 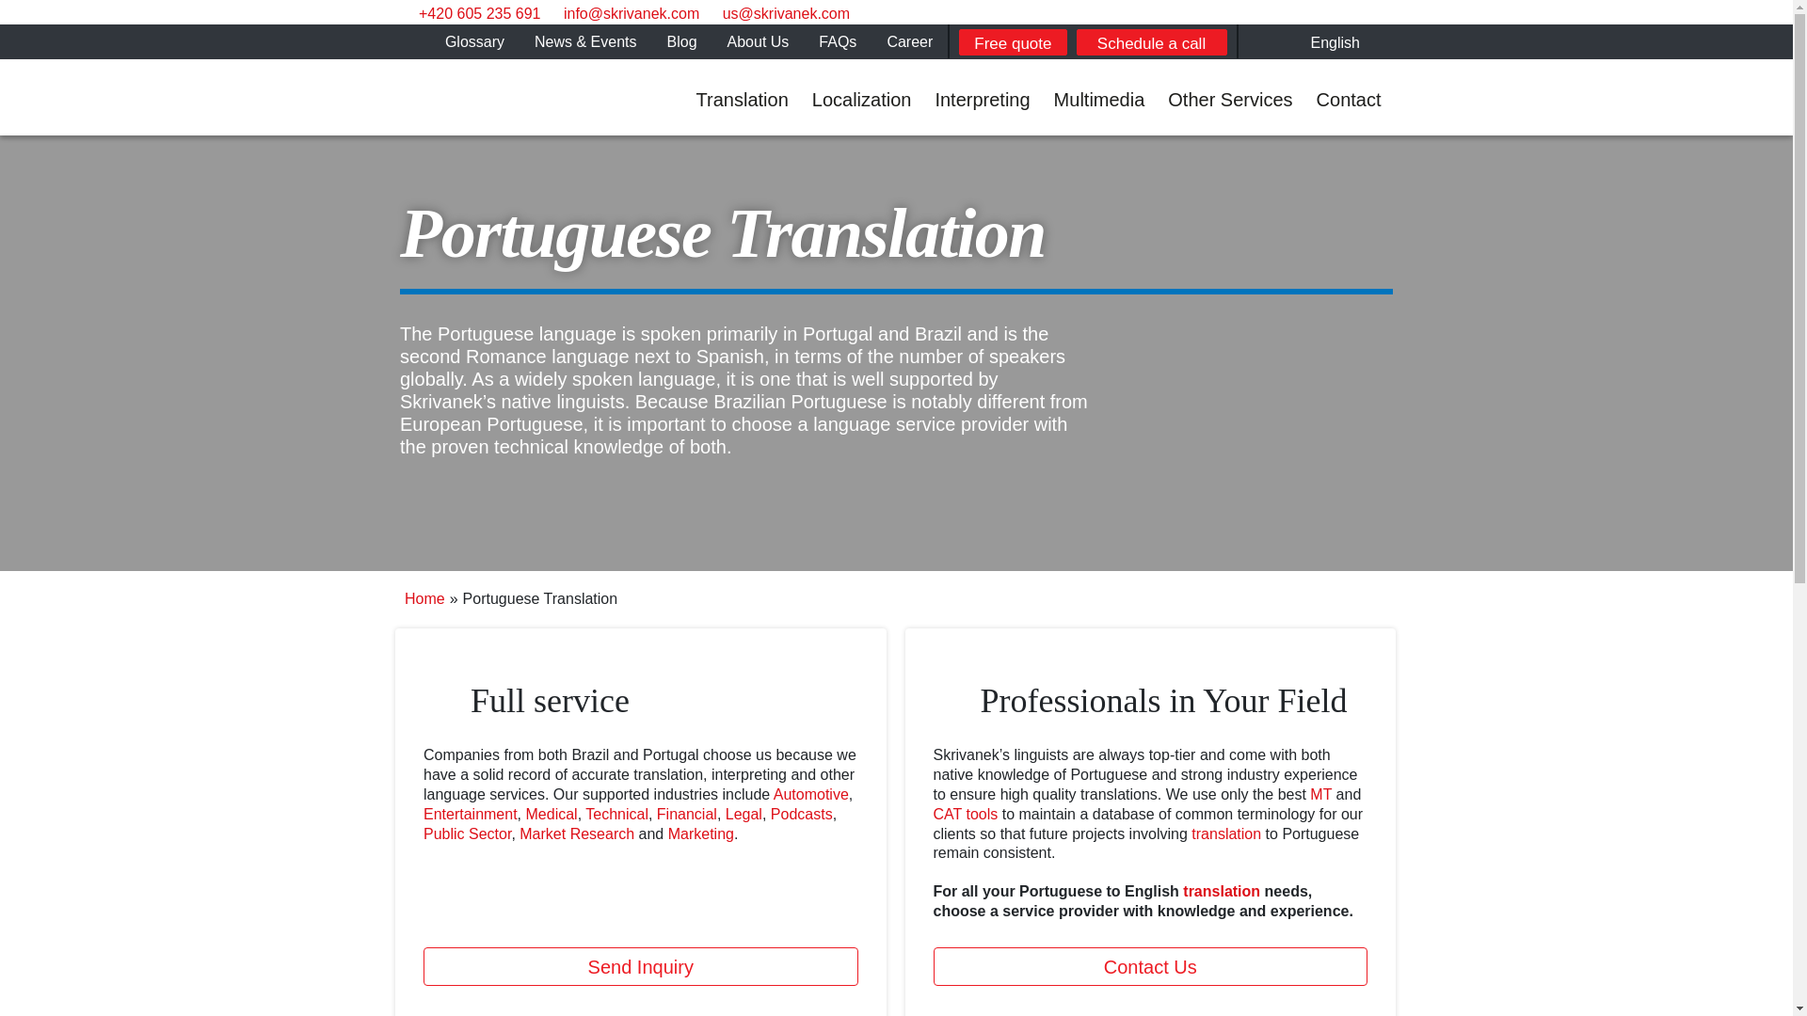 I want to click on Translation, so click(x=742, y=96).